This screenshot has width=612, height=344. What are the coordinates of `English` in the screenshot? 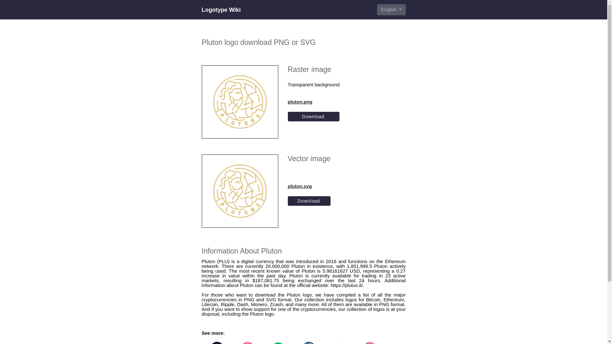 It's located at (391, 10).